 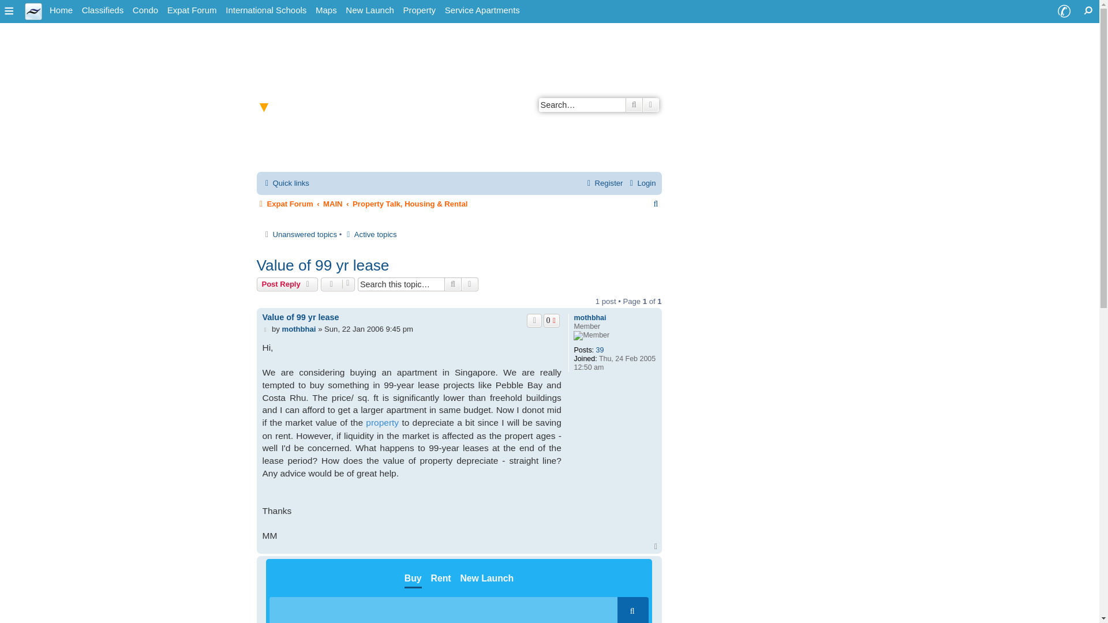 What do you see at coordinates (482, 10) in the screenshot?
I see `Service Apartments` at bounding box center [482, 10].